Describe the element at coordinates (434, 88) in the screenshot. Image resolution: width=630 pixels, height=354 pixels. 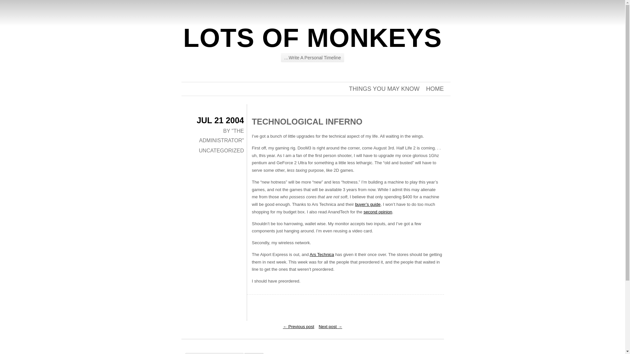
I see `HOME` at that location.